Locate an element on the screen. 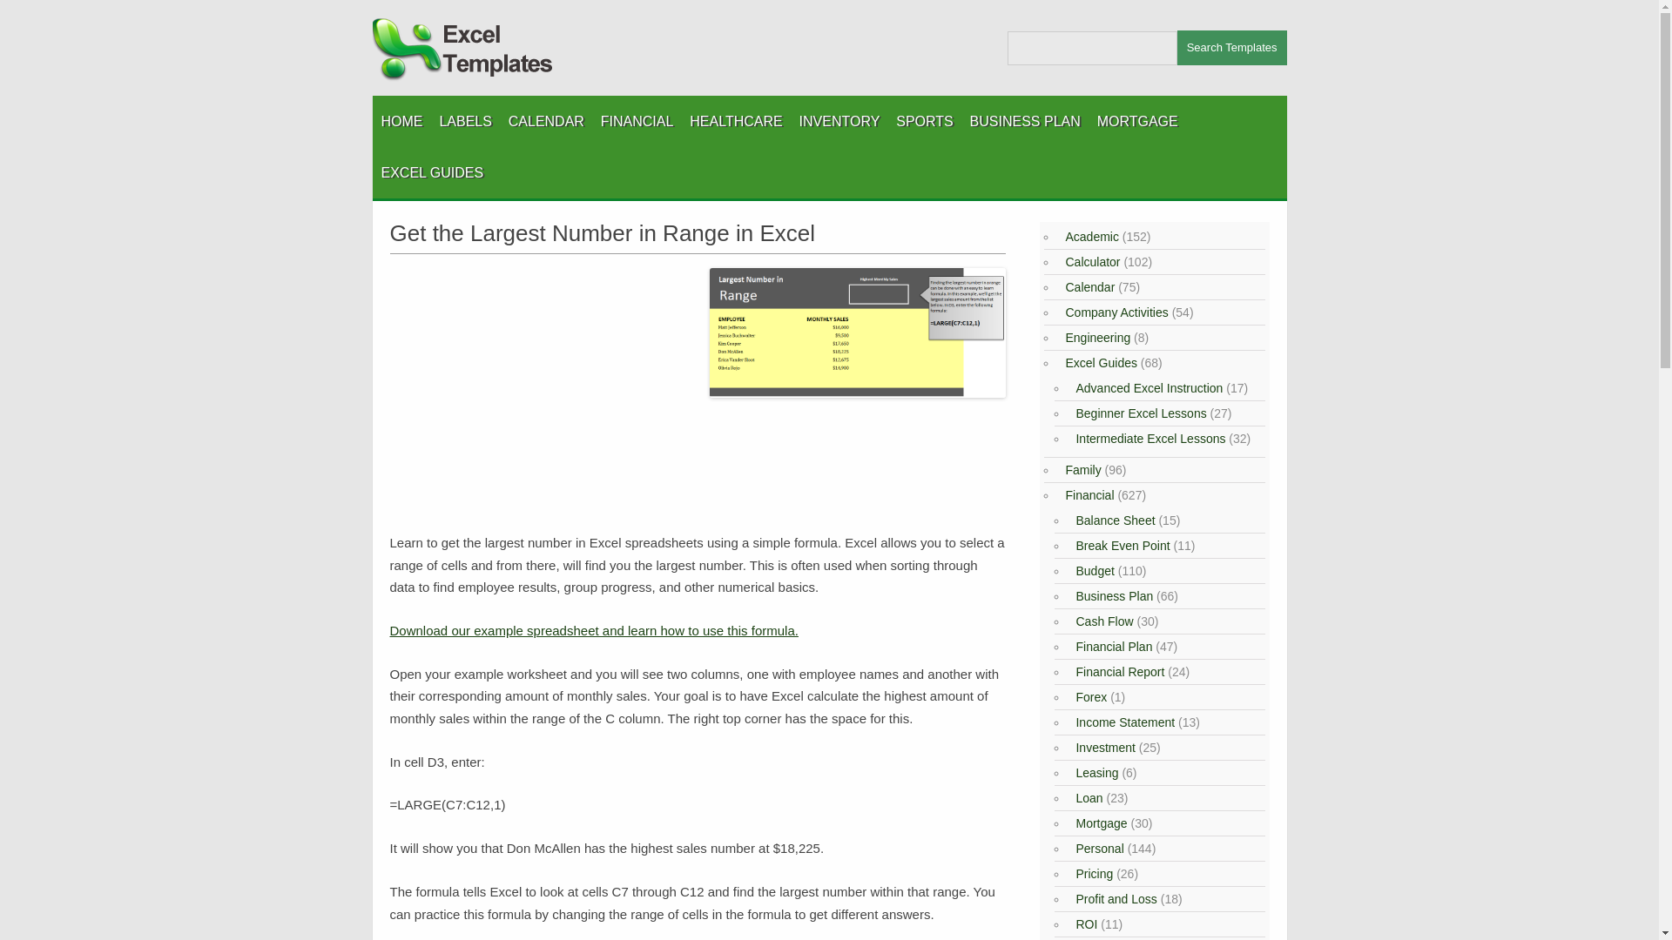 This screenshot has width=1672, height=940. Intermediate Excel Lessons is located at coordinates (1148, 438).